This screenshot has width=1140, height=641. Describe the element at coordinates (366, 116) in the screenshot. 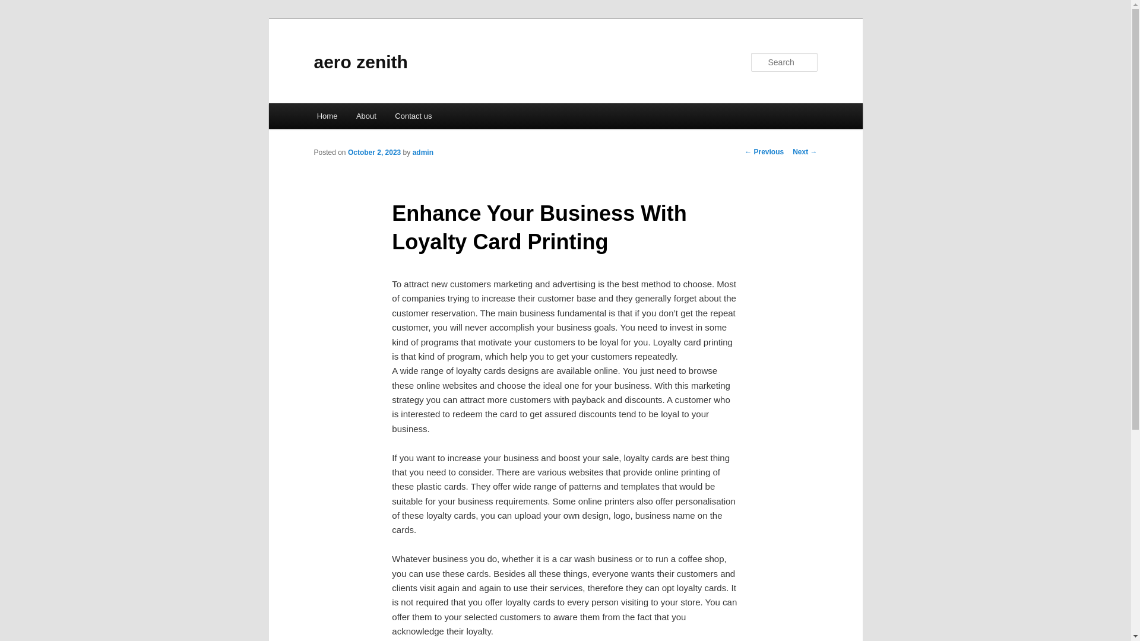

I see `About` at that location.